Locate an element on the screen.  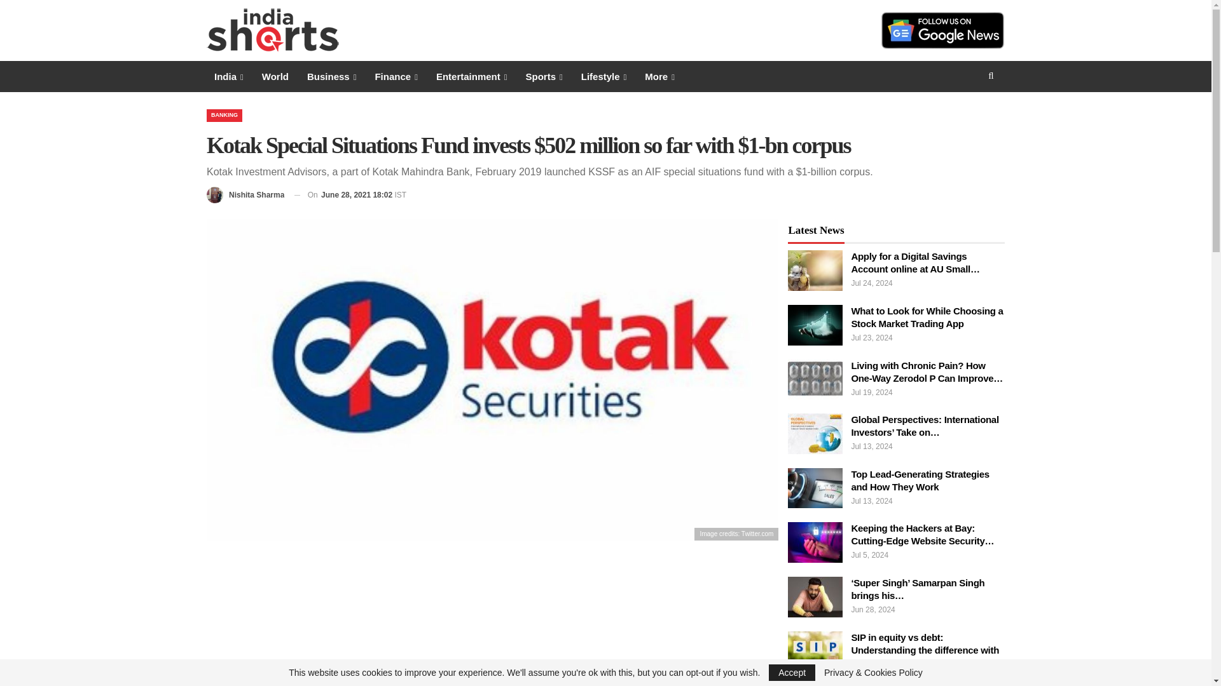
Browse Author Articles is located at coordinates (245, 194).